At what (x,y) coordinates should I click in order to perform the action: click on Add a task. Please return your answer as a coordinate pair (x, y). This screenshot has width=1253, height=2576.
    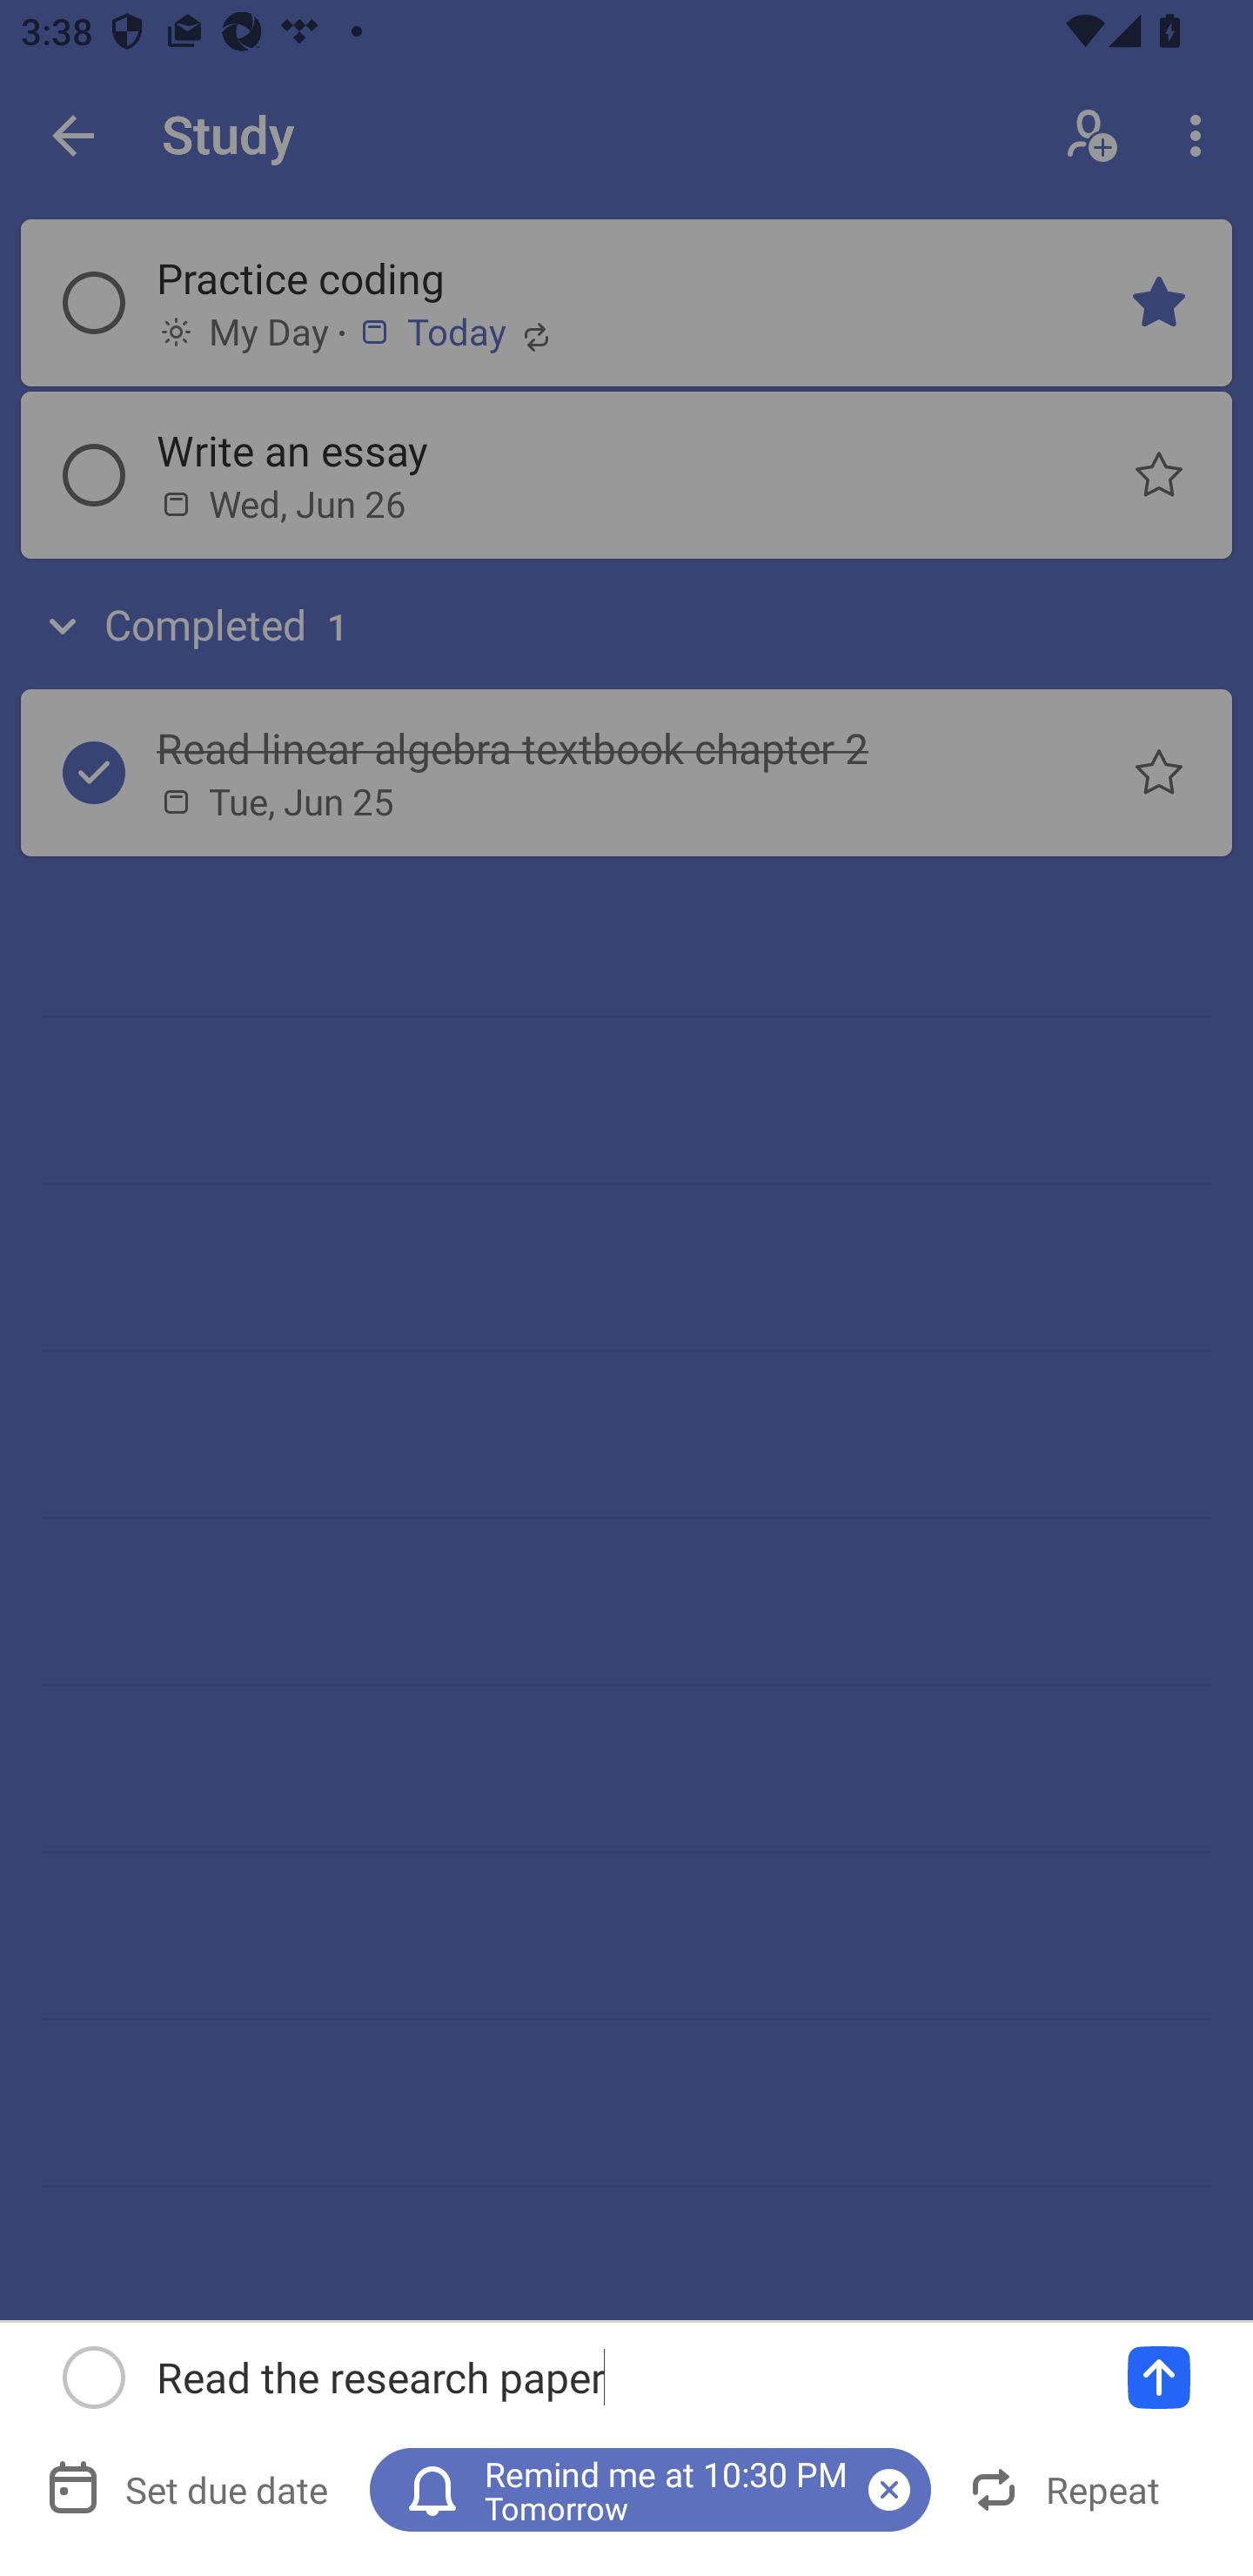
    Looking at the image, I should click on (1159, 2378).